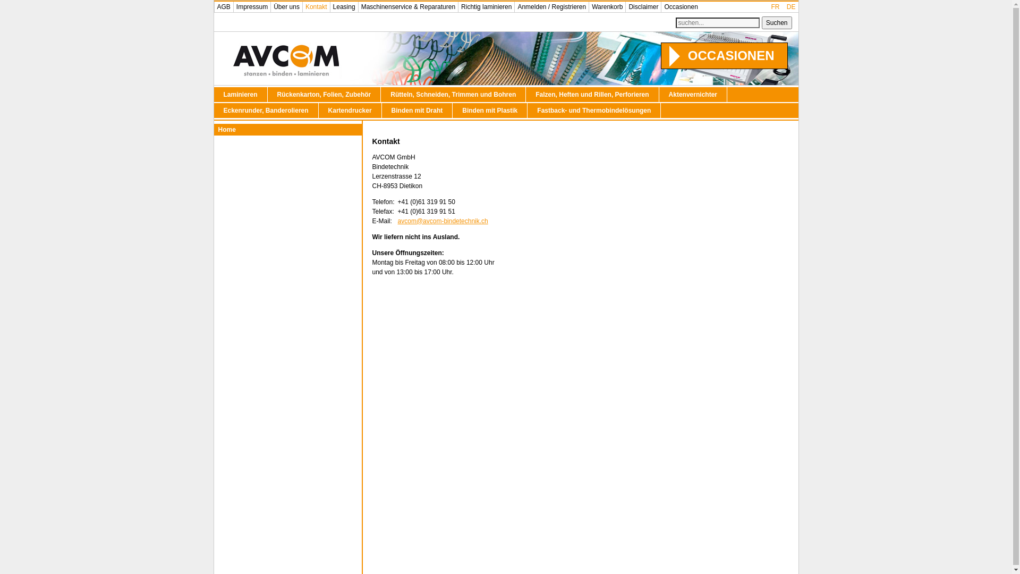  I want to click on Kartendrucker, so click(351, 111).